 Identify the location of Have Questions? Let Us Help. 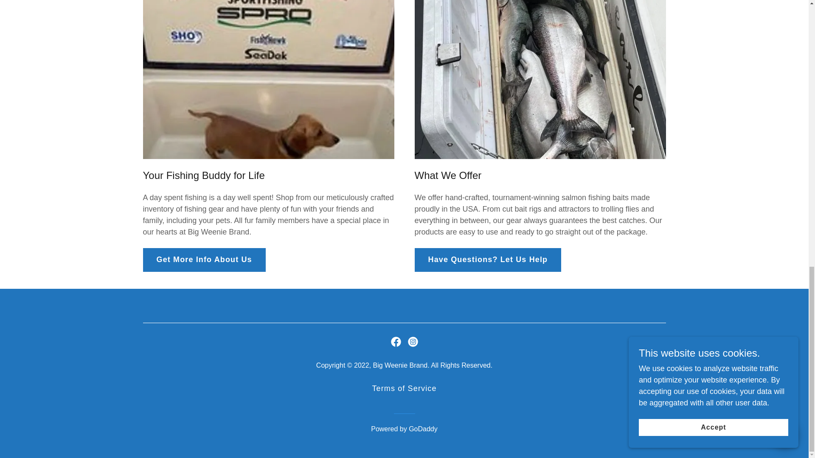
(487, 260).